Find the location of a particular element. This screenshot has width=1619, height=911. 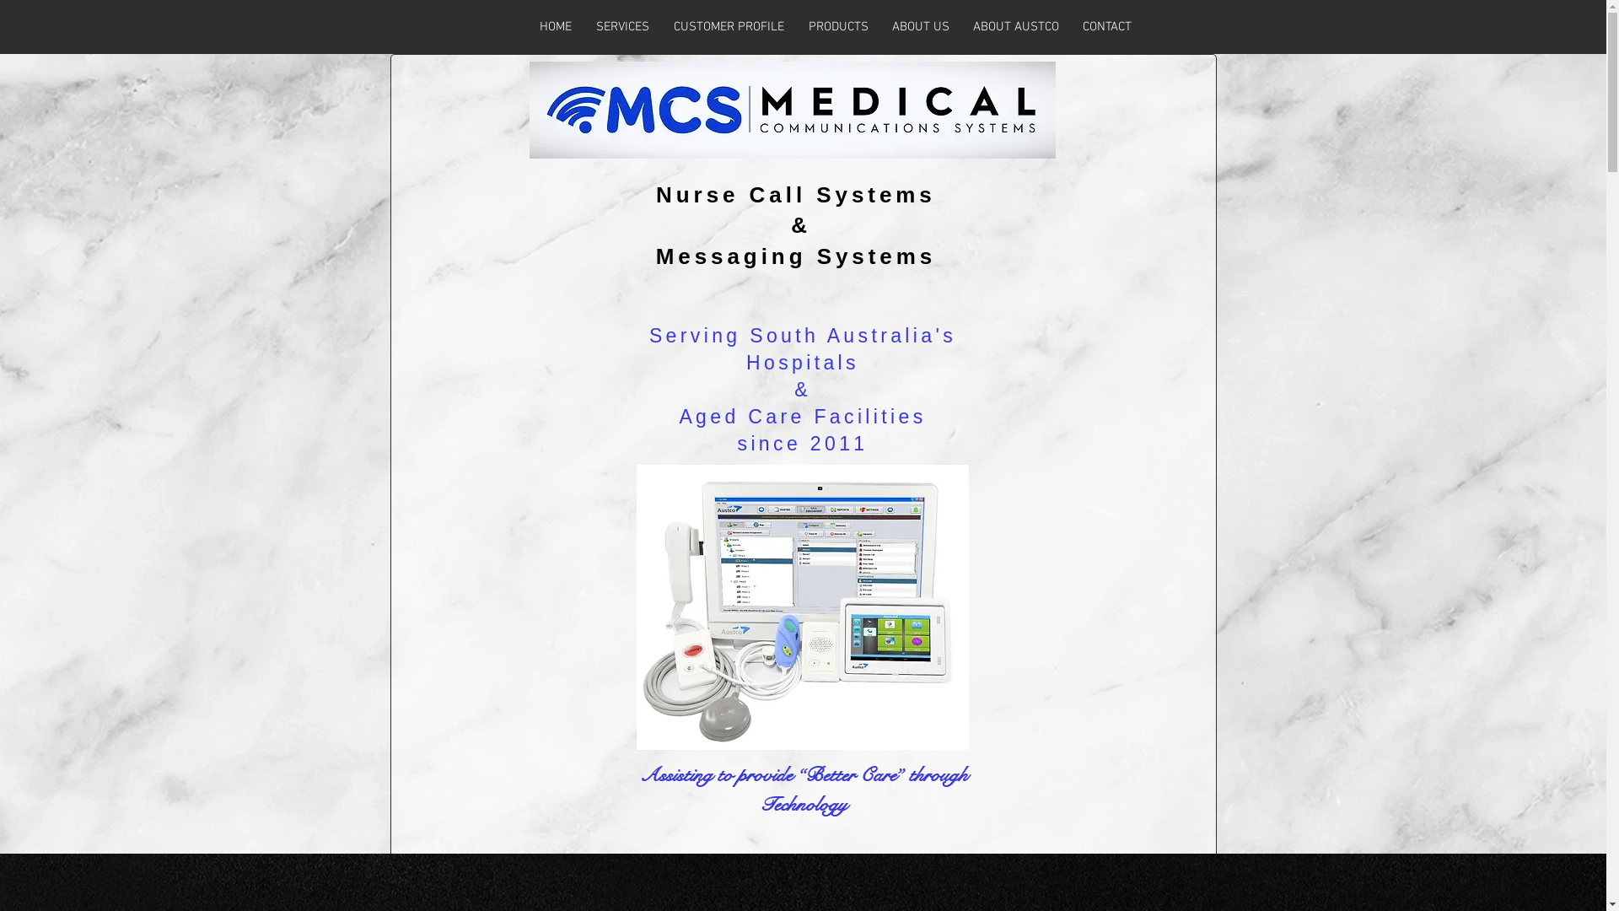

CONTACT is located at coordinates (1107, 27).